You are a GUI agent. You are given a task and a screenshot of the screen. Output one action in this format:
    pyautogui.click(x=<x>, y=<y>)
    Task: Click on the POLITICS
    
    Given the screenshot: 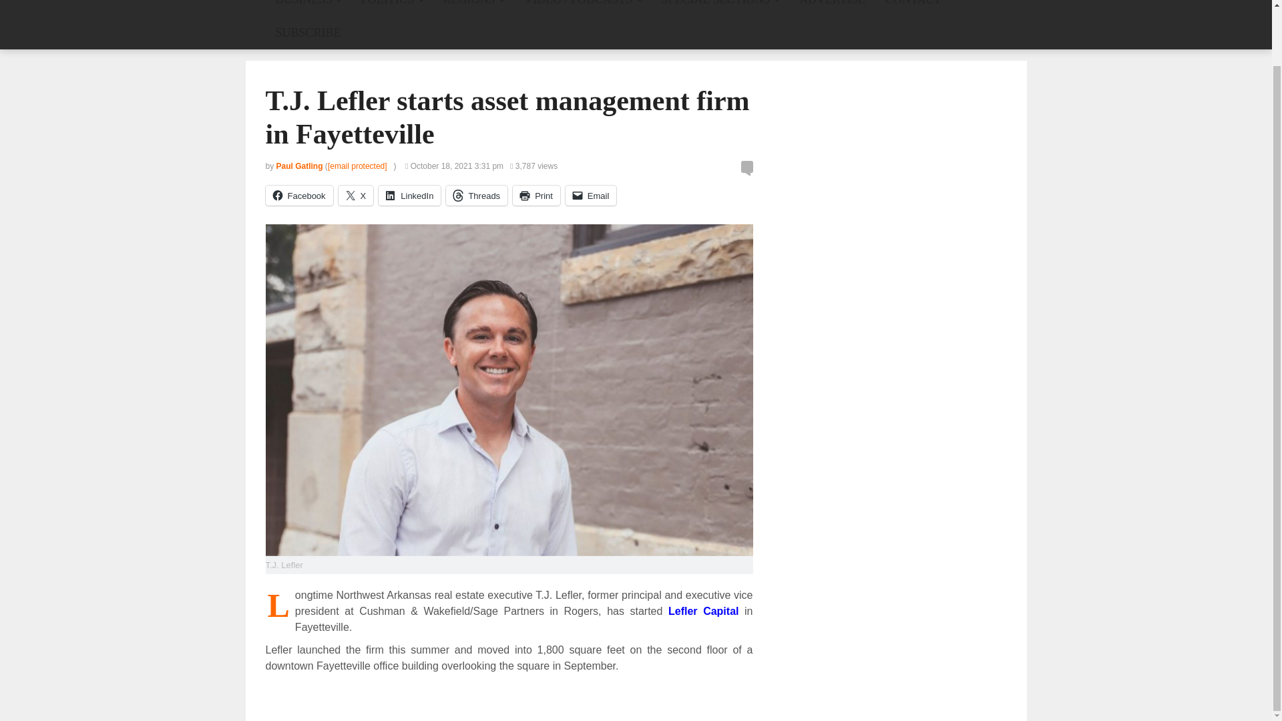 What is the action you would take?
    pyautogui.click(x=392, y=8)
    